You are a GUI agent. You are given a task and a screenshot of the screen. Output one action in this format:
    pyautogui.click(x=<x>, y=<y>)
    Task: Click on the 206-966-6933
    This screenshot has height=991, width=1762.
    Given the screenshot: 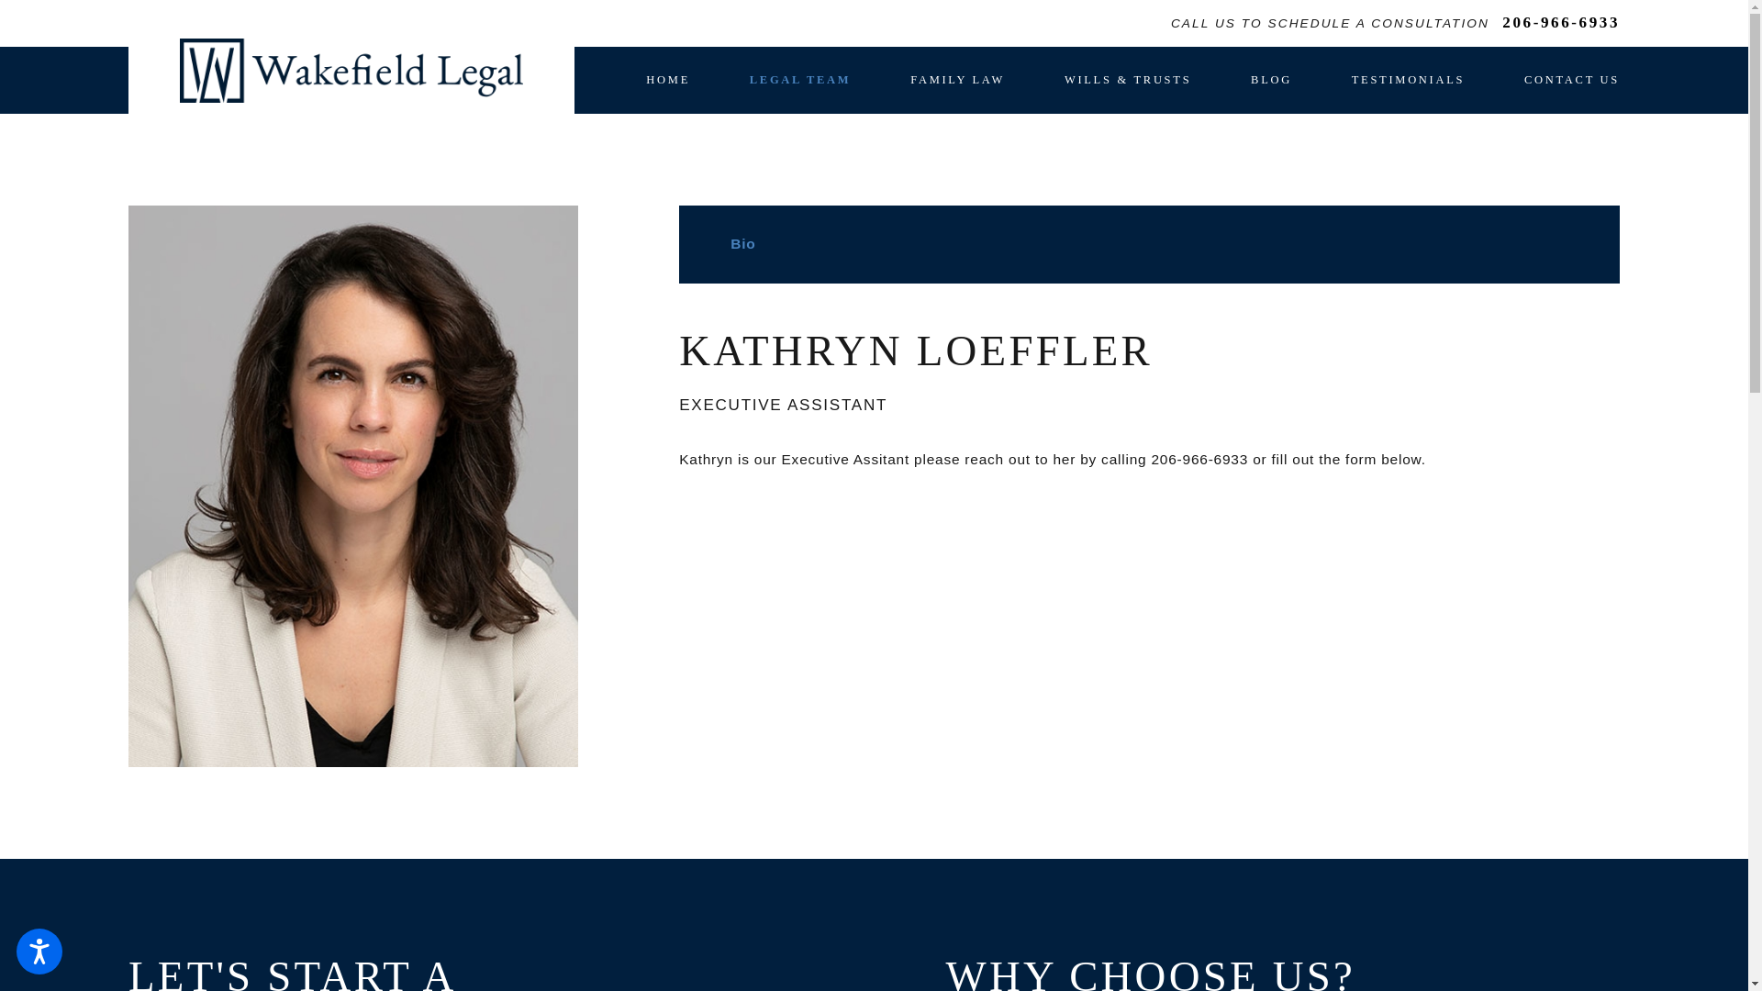 What is the action you would take?
    pyautogui.click(x=1560, y=23)
    